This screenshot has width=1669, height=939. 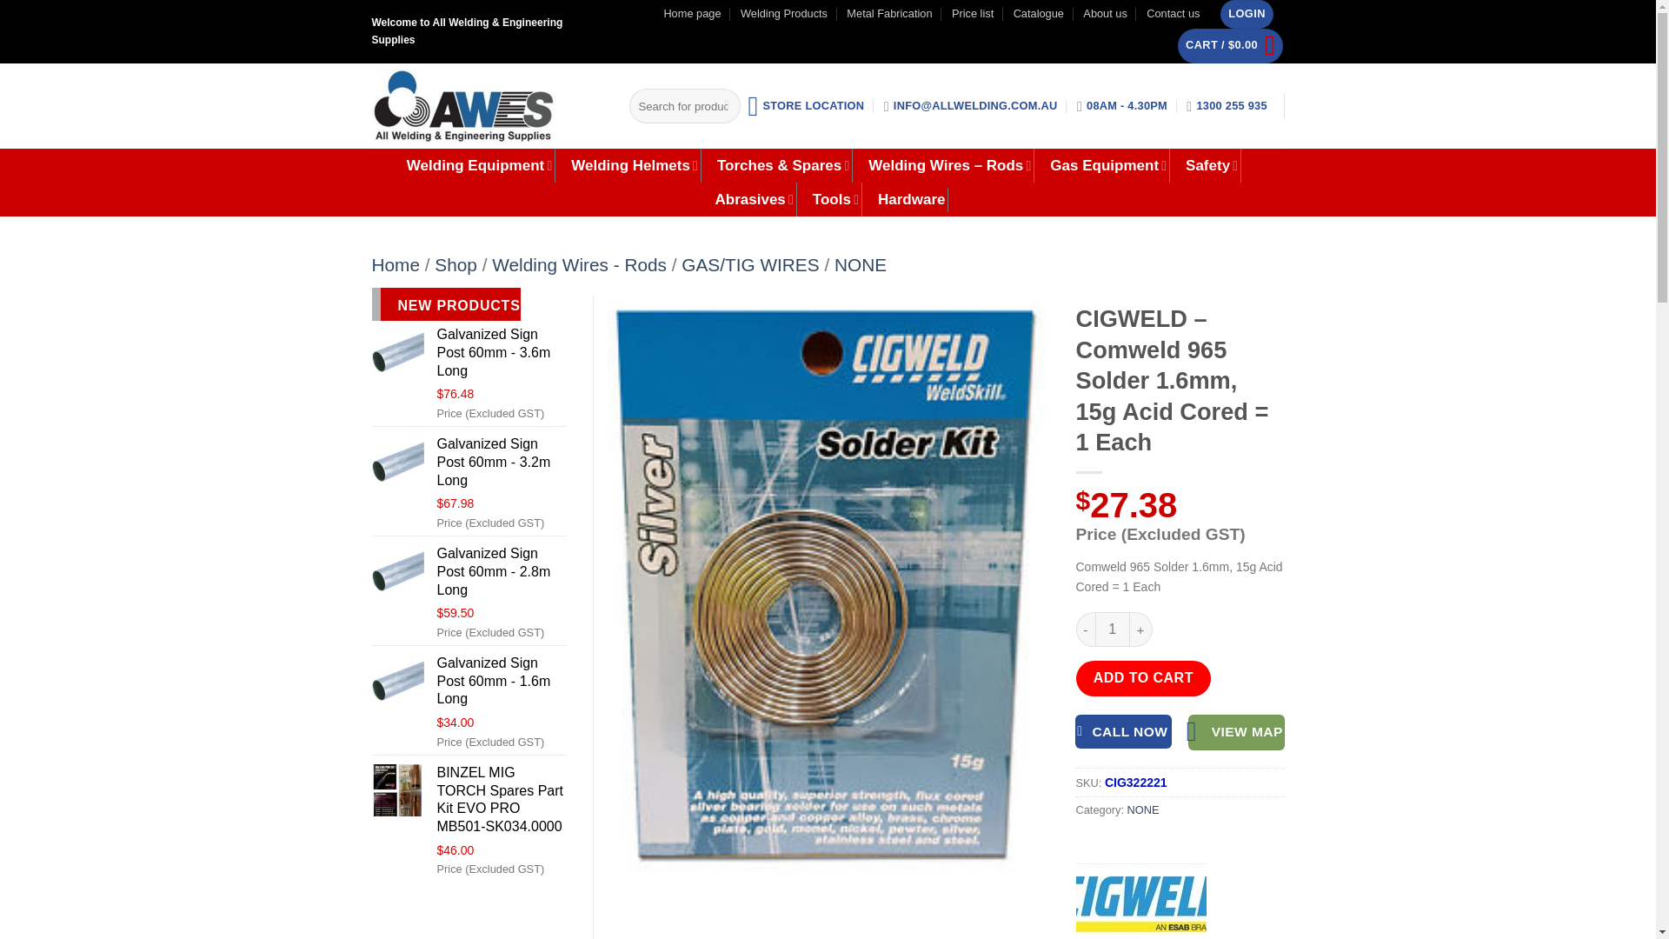 I want to click on Metal Fabrication, so click(x=888, y=14).